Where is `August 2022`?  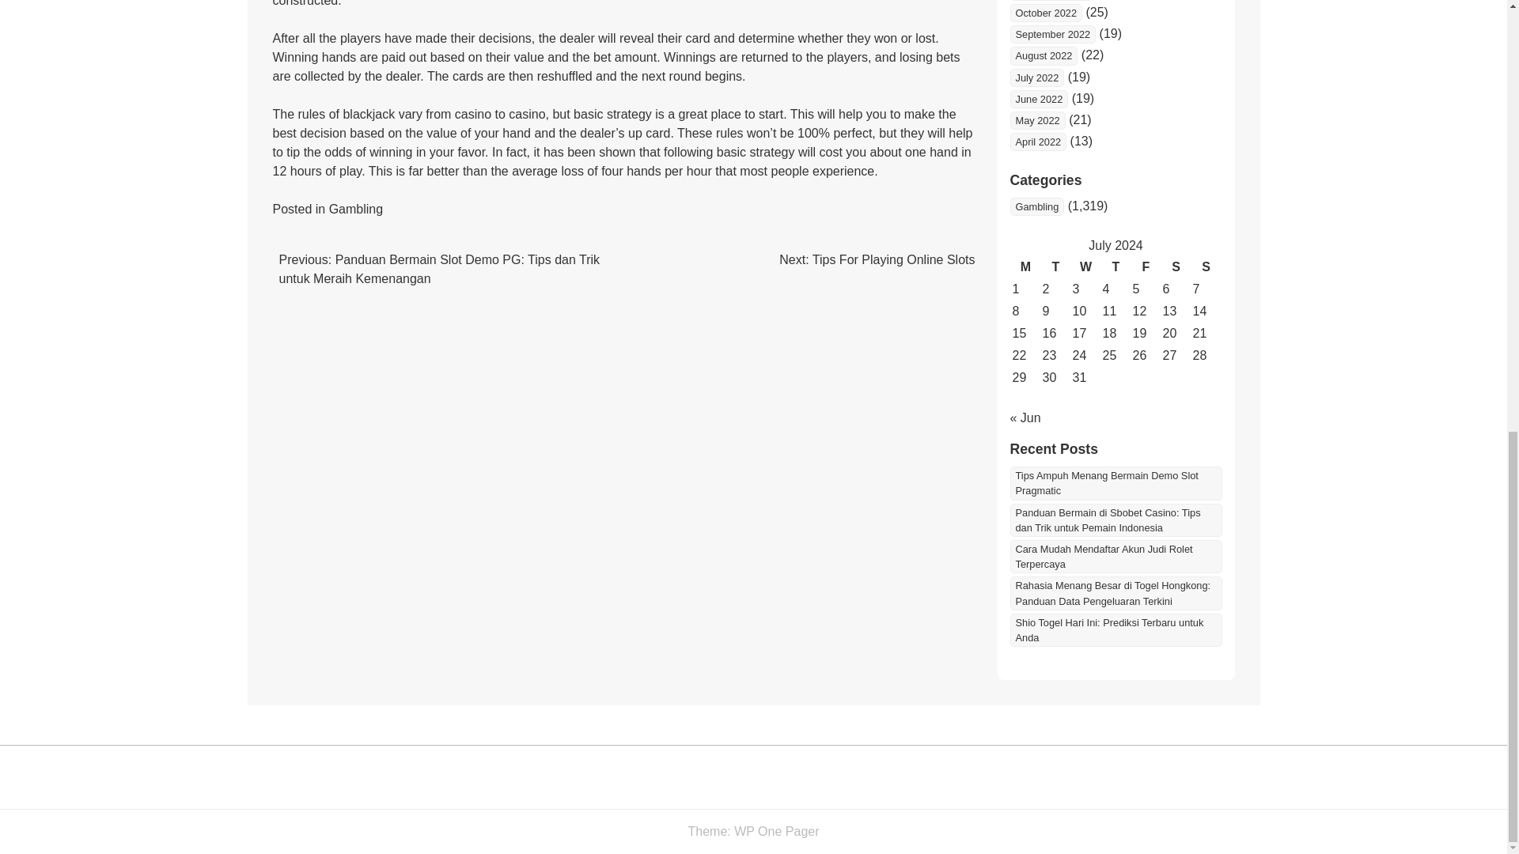
August 2022 is located at coordinates (1043, 55).